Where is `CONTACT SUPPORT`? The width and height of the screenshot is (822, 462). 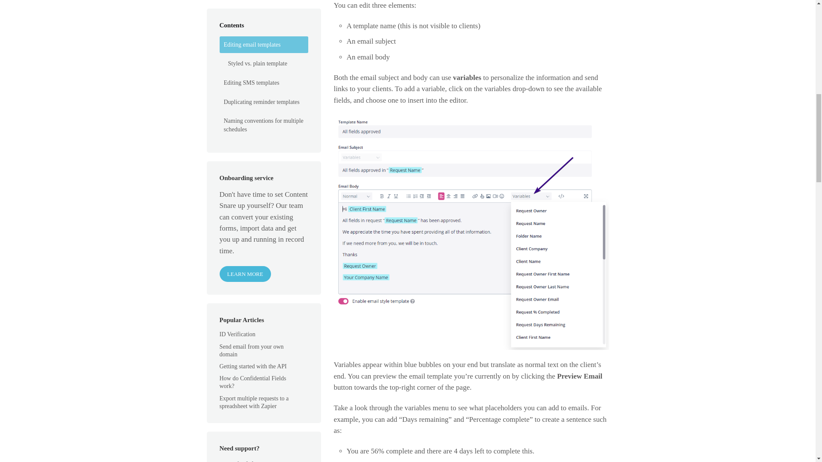
CONTACT SUPPORT is located at coordinates (253, 157).